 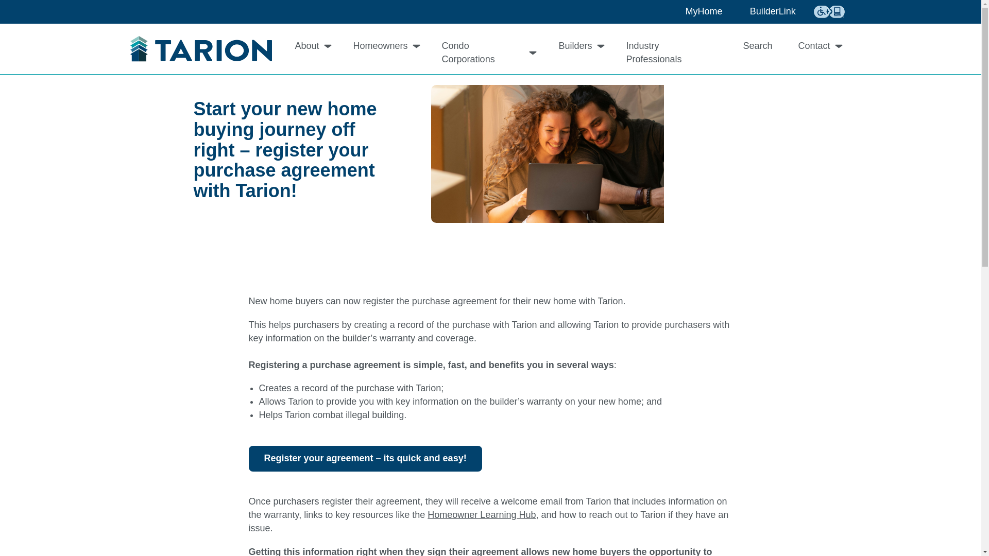 What do you see at coordinates (384, 46) in the screenshot?
I see `Homeowners` at bounding box center [384, 46].